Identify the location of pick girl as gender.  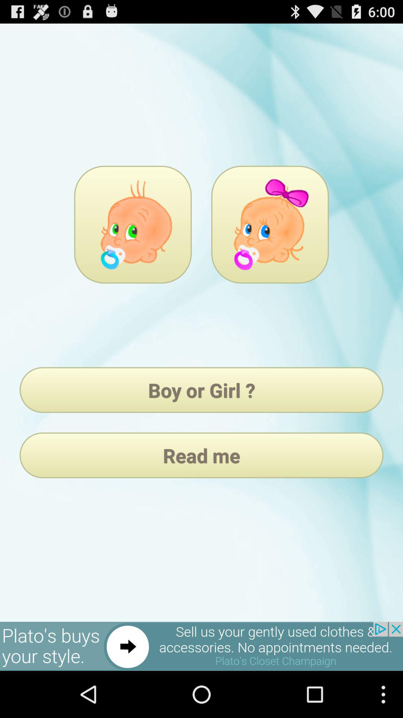
(270, 224).